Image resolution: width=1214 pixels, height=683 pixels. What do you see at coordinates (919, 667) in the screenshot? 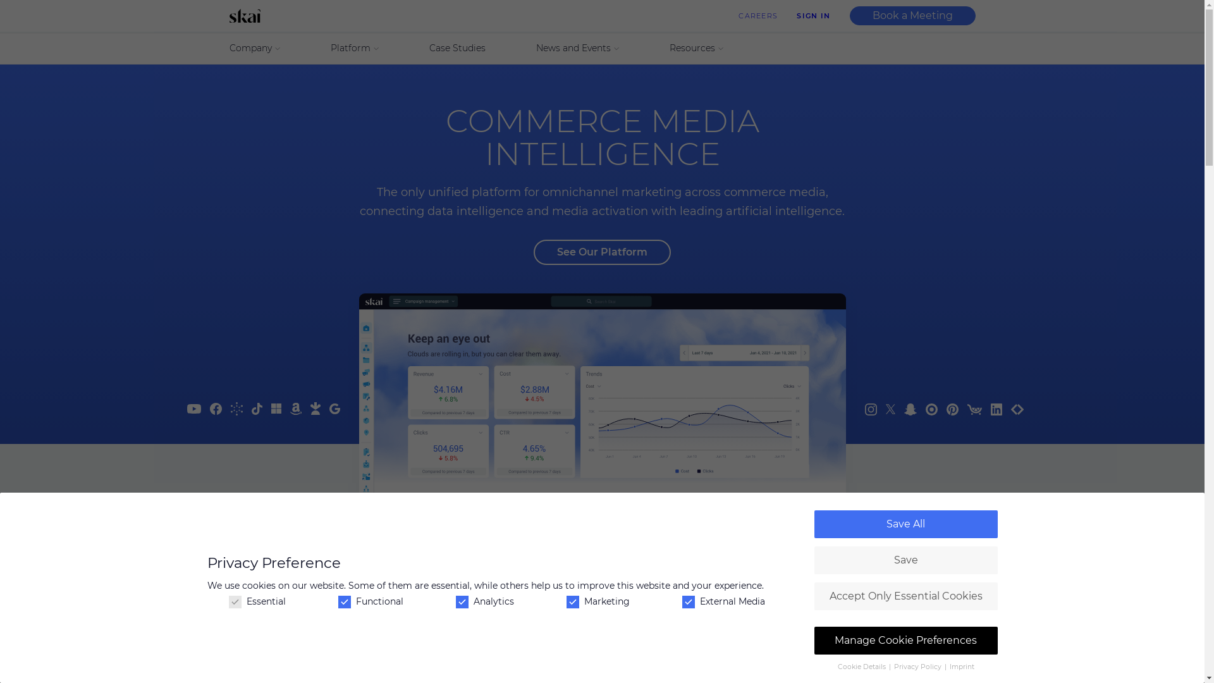
I see `Privacy Policy` at bounding box center [919, 667].